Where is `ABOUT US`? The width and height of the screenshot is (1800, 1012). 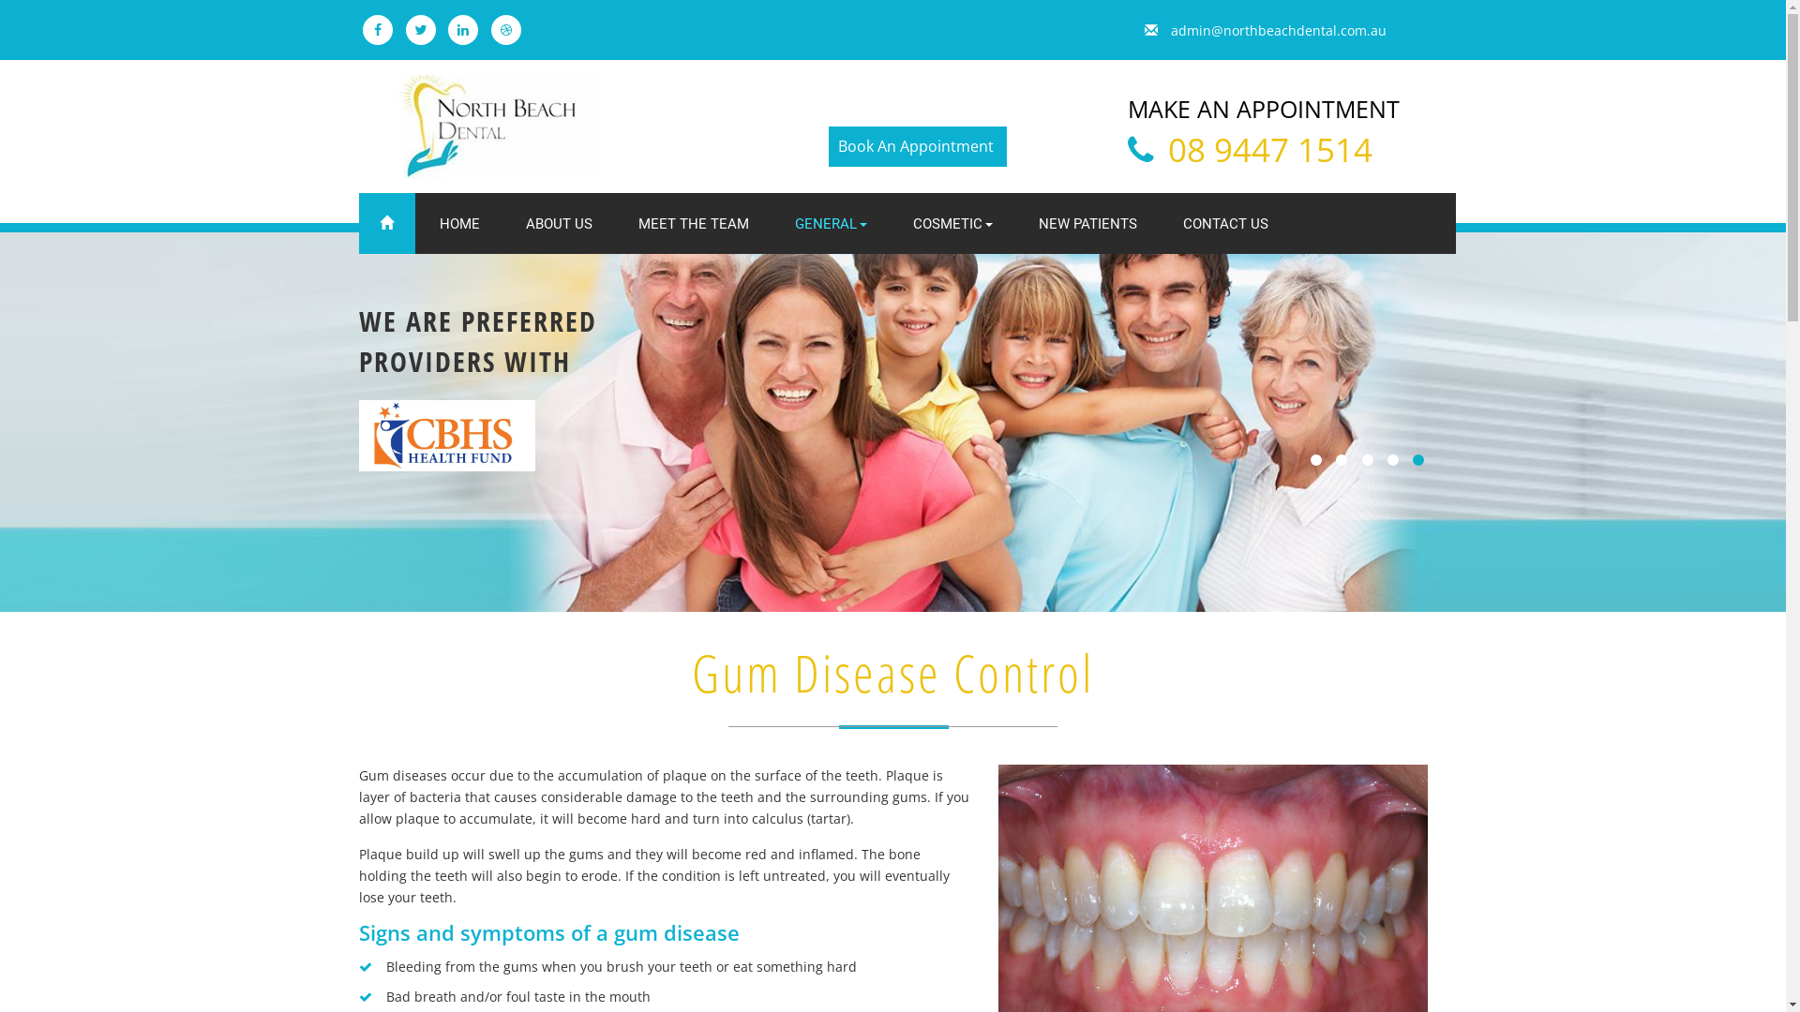
ABOUT US is located at coordinates (559, 223).